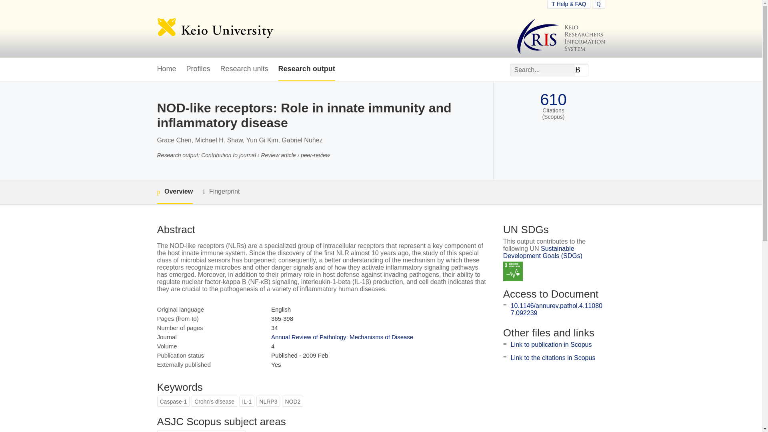 The height and width of the screenshot is (432, 768). What do you see at coordinates (342, 337) in the screenshot?
I see `Annual Review of Pathology: Mechanisms of Disease` at bounding box center [342, 337].